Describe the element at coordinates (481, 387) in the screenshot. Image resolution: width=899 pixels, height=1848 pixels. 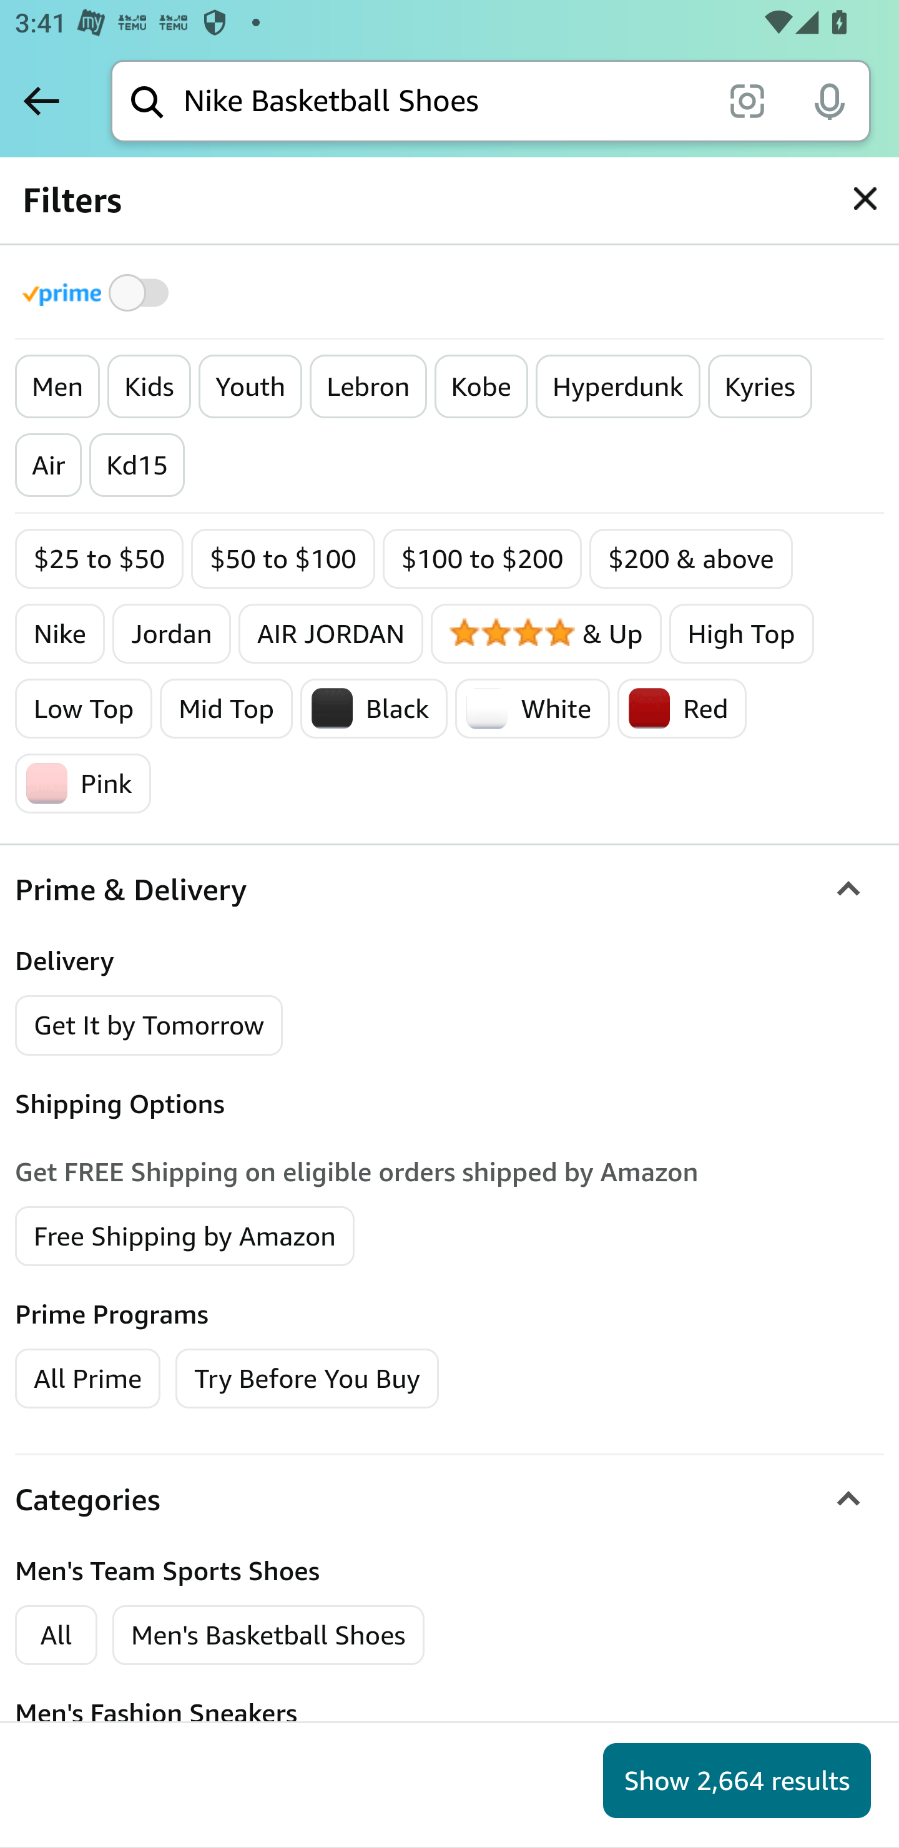
I see `Kobe` at that location.